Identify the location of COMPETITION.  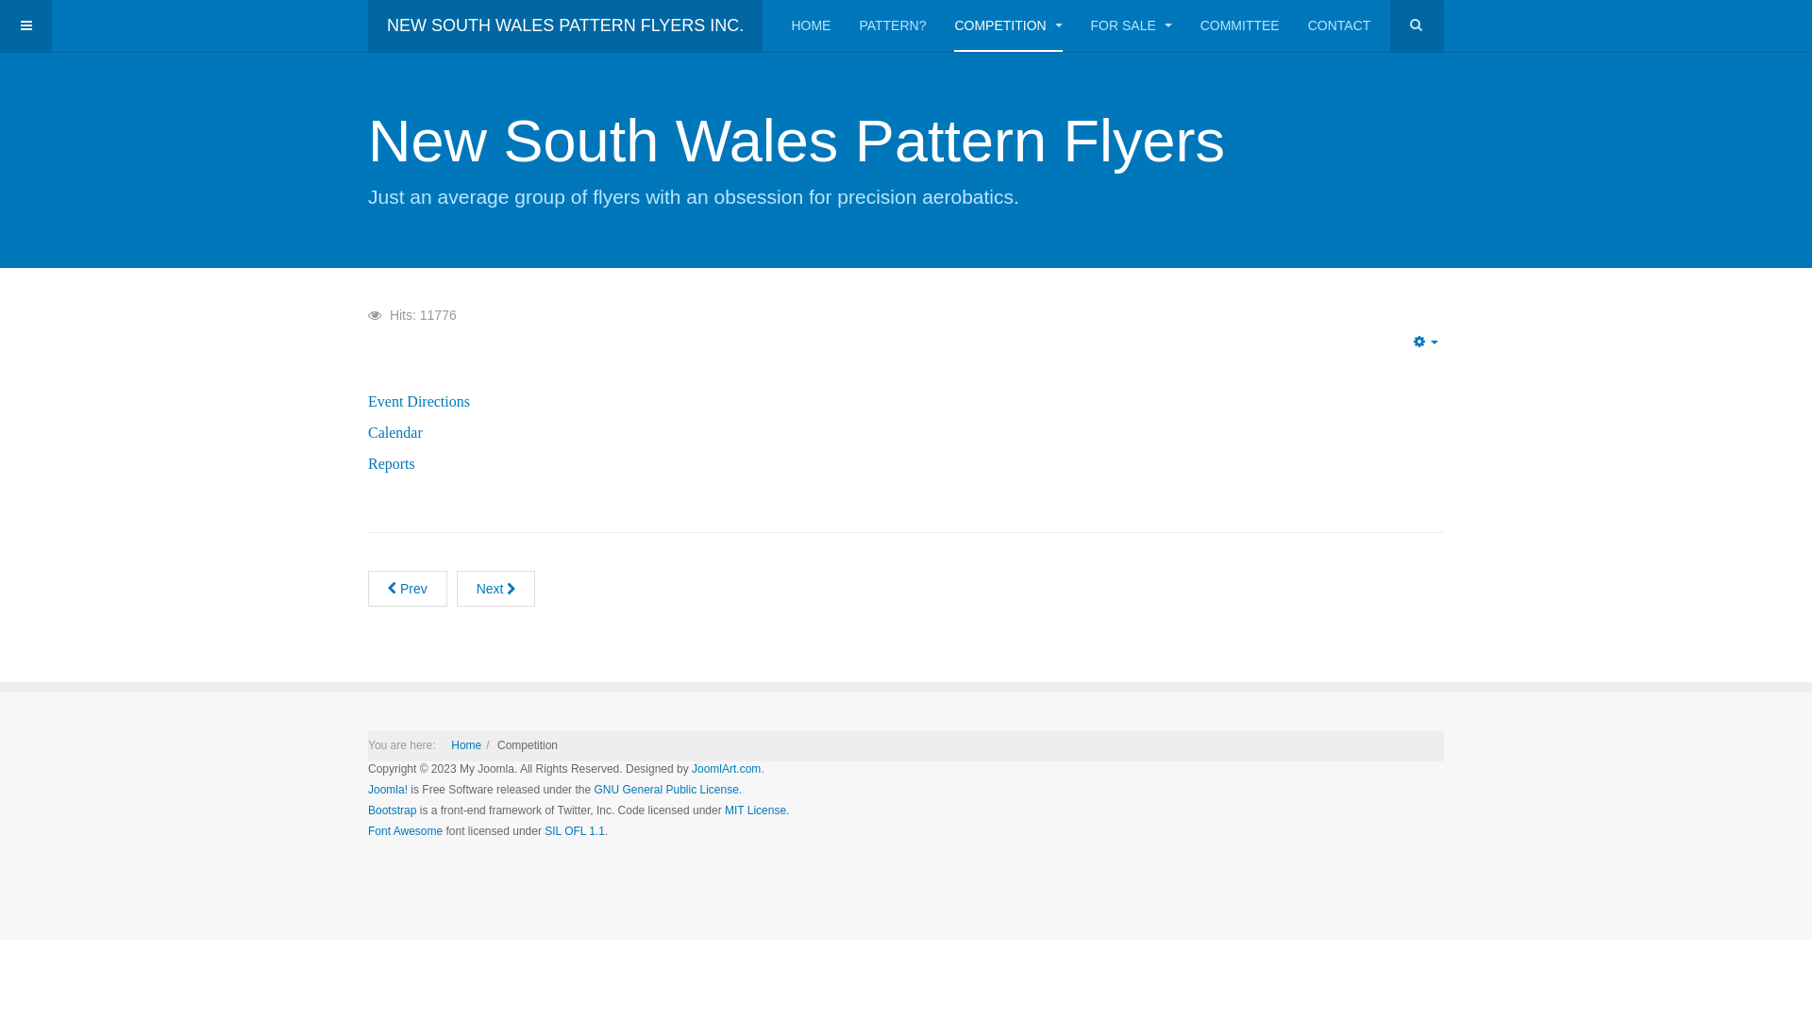
(1008, 26).